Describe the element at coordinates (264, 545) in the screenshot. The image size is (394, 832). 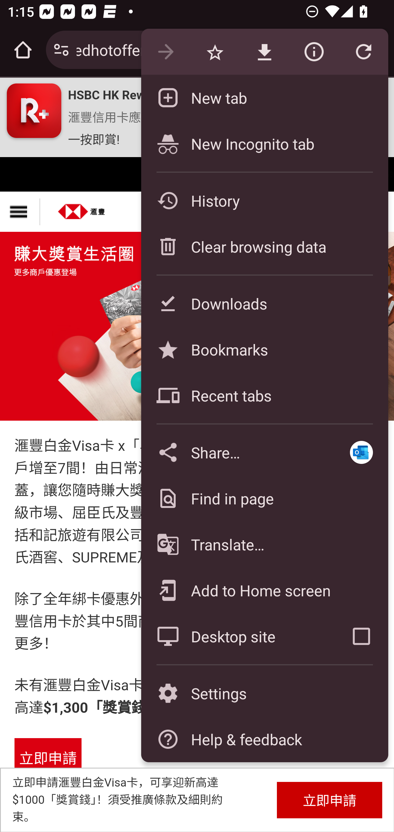
I see `Translate…` at that location.